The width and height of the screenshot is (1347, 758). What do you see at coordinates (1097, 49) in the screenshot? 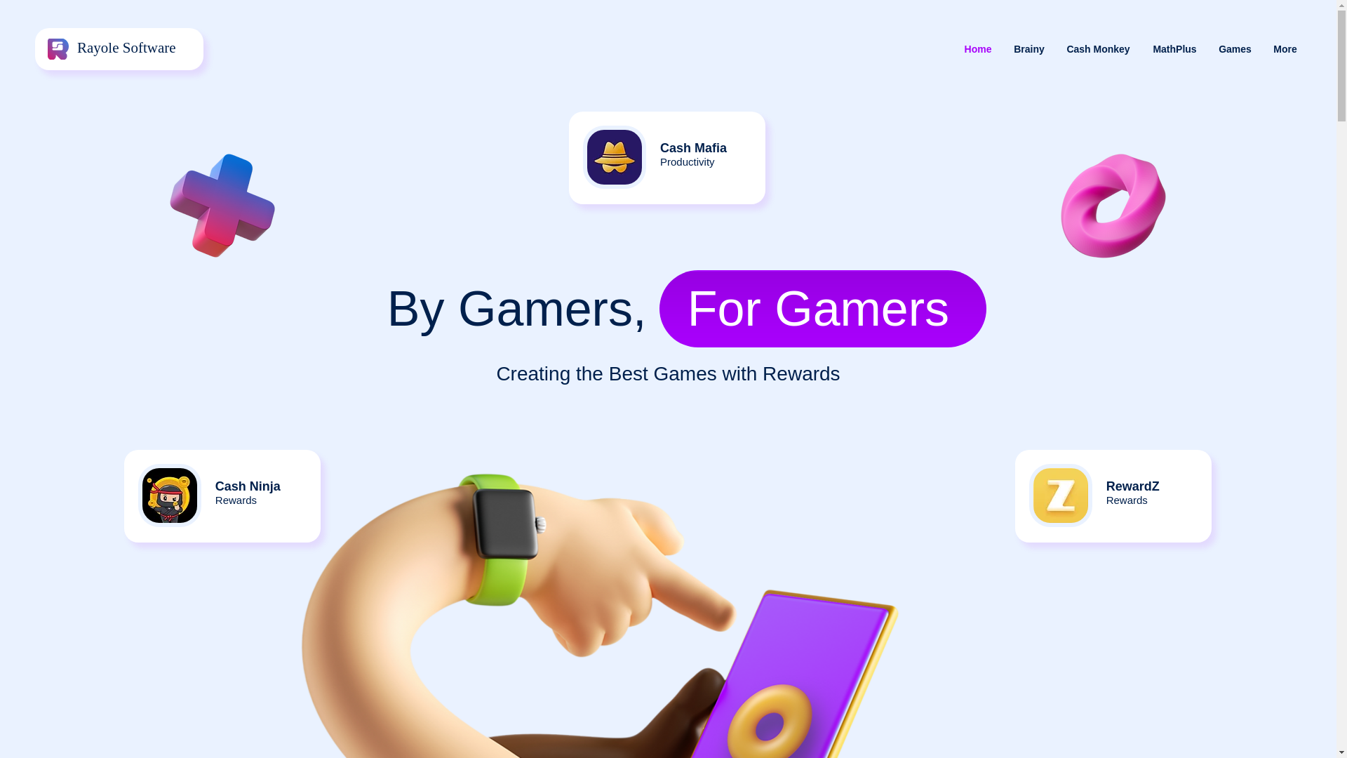
I see `Cash Monkey` at bounding box center [1097, 49].